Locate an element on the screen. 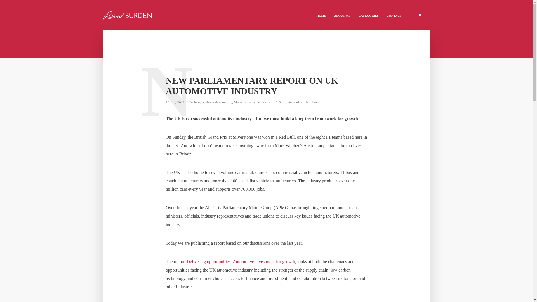  Motorsport is located at coordinates (265, 102).